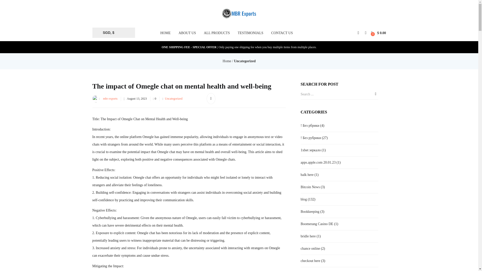 Image resolution: width=482 pixels, height=271 pixels. What do you see at coordinates (187, 33) in the screenshot?
I see `ABOUT US` at bounding box center [187, 33].